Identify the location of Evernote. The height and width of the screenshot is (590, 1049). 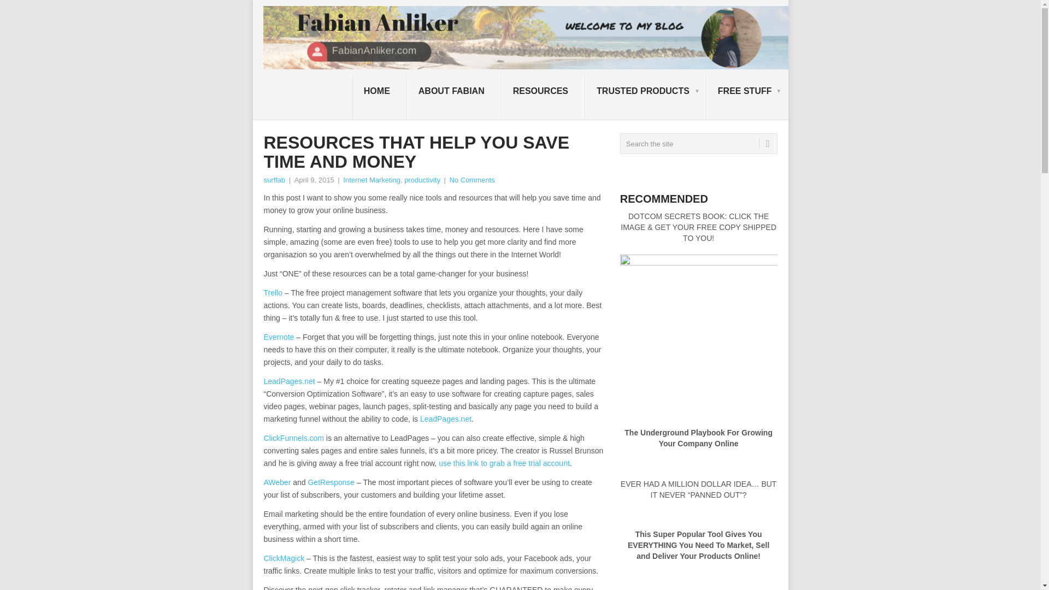
(278, 337).